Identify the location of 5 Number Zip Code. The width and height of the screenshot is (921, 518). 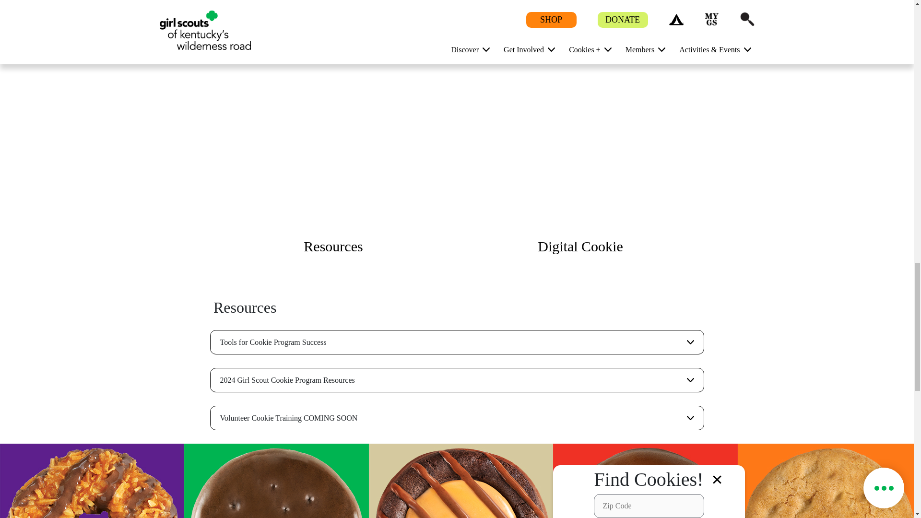
(649, 506).